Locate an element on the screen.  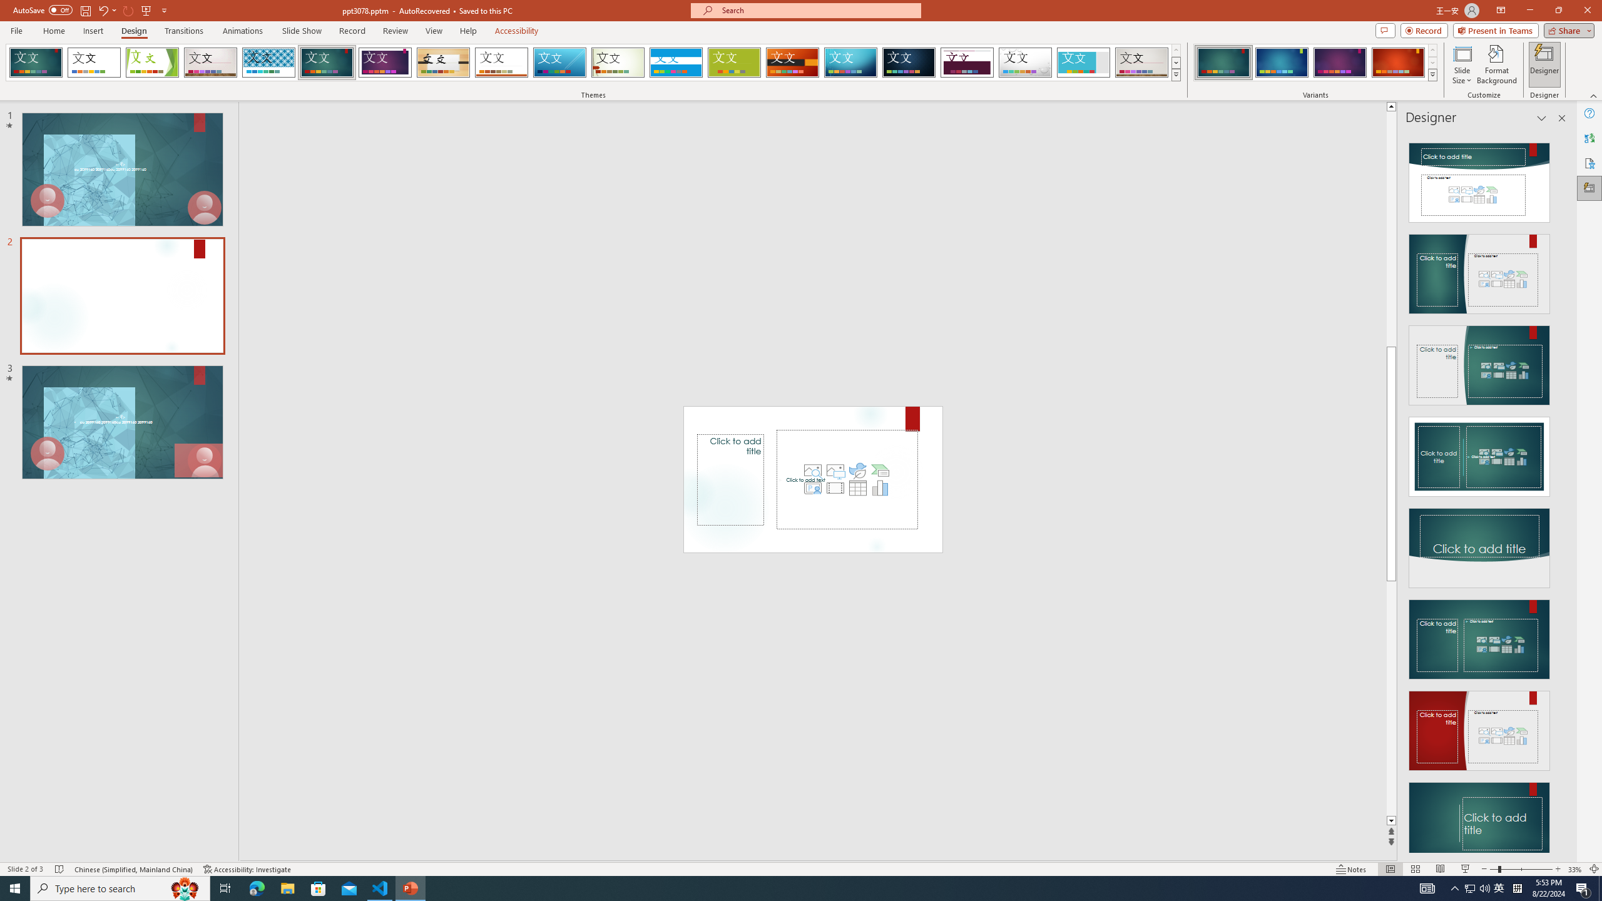
AutomationID: SlideThemesGallery is located at coordinates (593, 63).